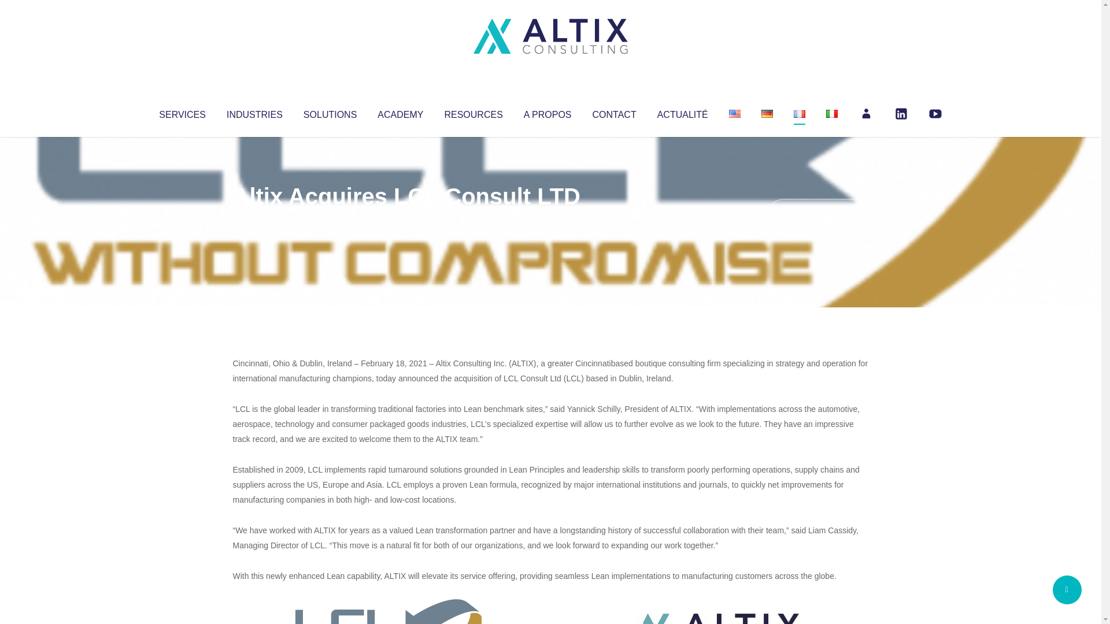 The image size is (1110, 624). I want to click on A PROPOS, so click(547, 112).